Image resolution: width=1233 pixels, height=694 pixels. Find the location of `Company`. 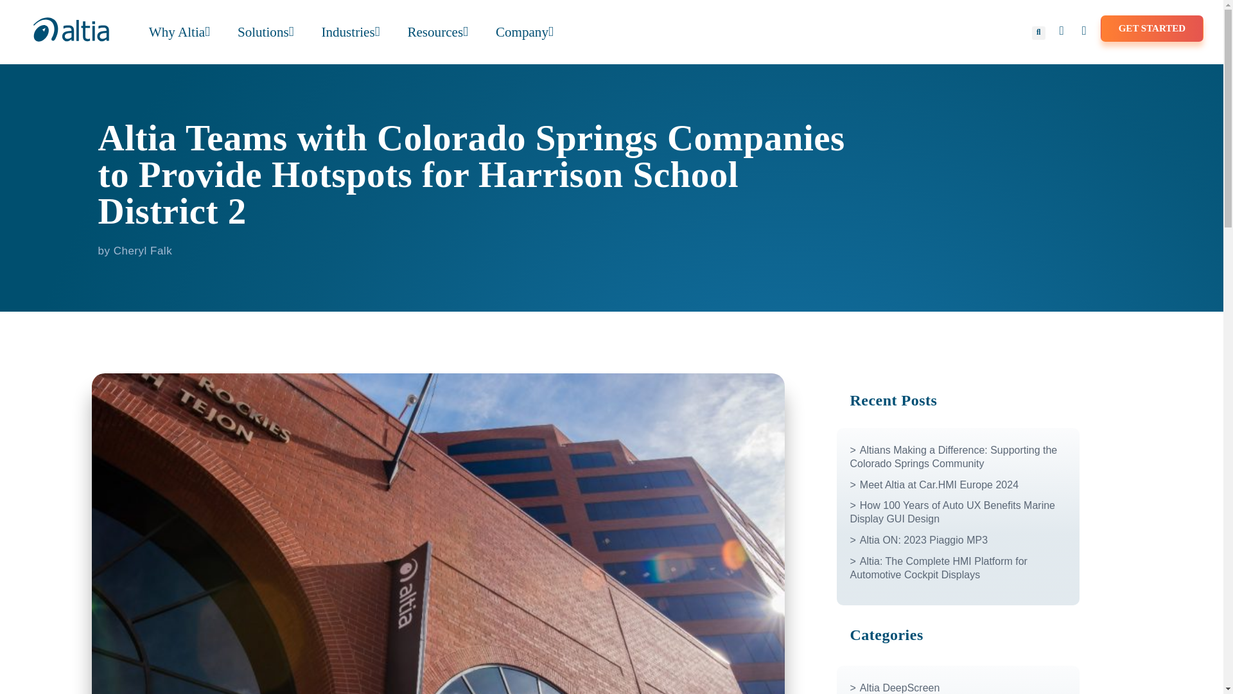

Company is located at coordinates (524, 31).